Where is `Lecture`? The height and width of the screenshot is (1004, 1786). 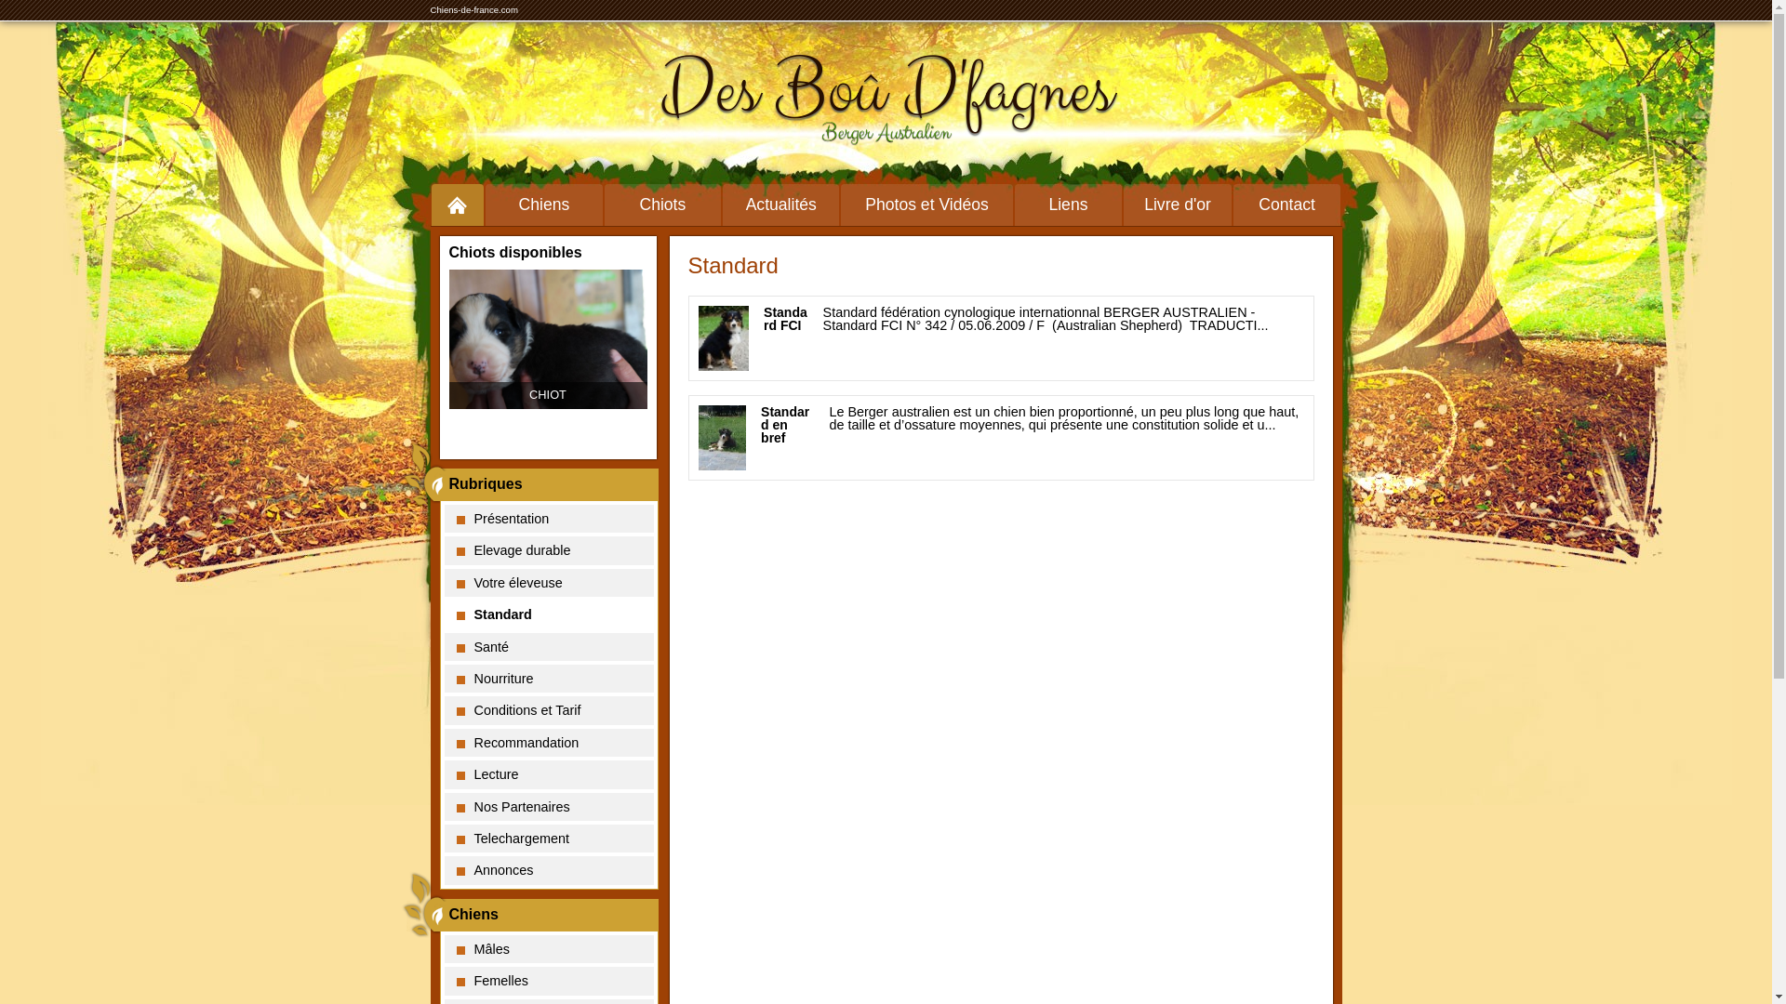 Lecture is located at coordinates (549, 774).